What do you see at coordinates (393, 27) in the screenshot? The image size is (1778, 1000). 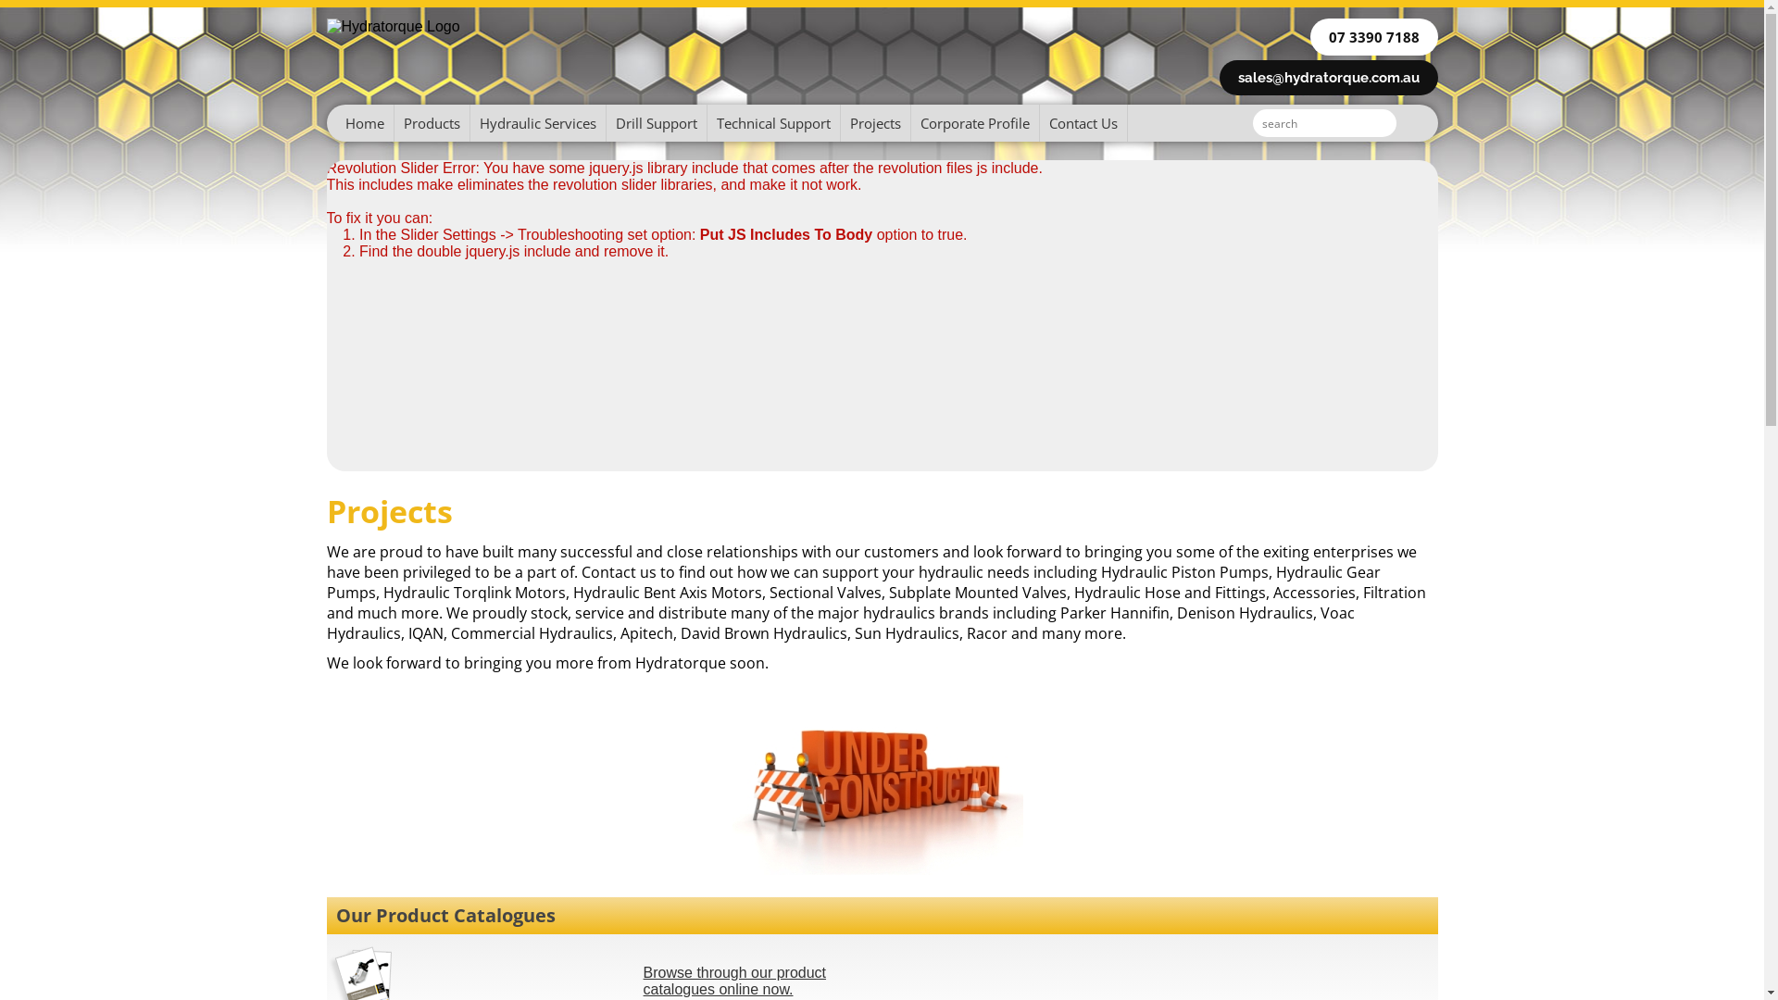 I see `Hydratorque Logo` at bounding box center [393, 27].